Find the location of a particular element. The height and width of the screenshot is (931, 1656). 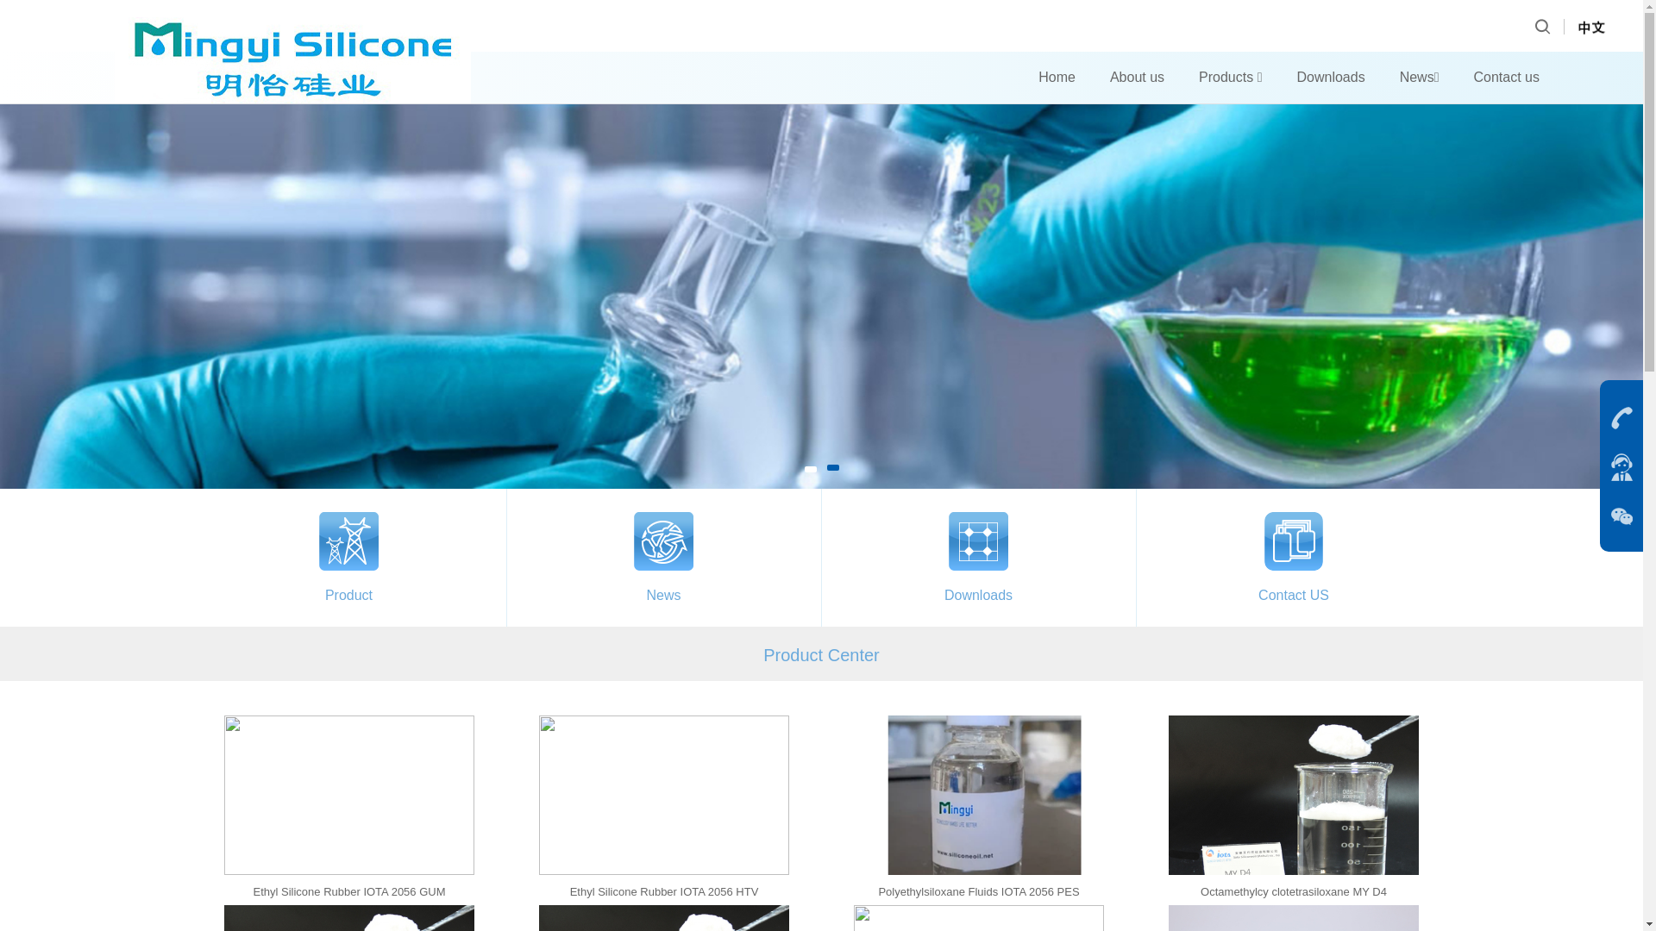

News is located at coordinates (1419, 78).